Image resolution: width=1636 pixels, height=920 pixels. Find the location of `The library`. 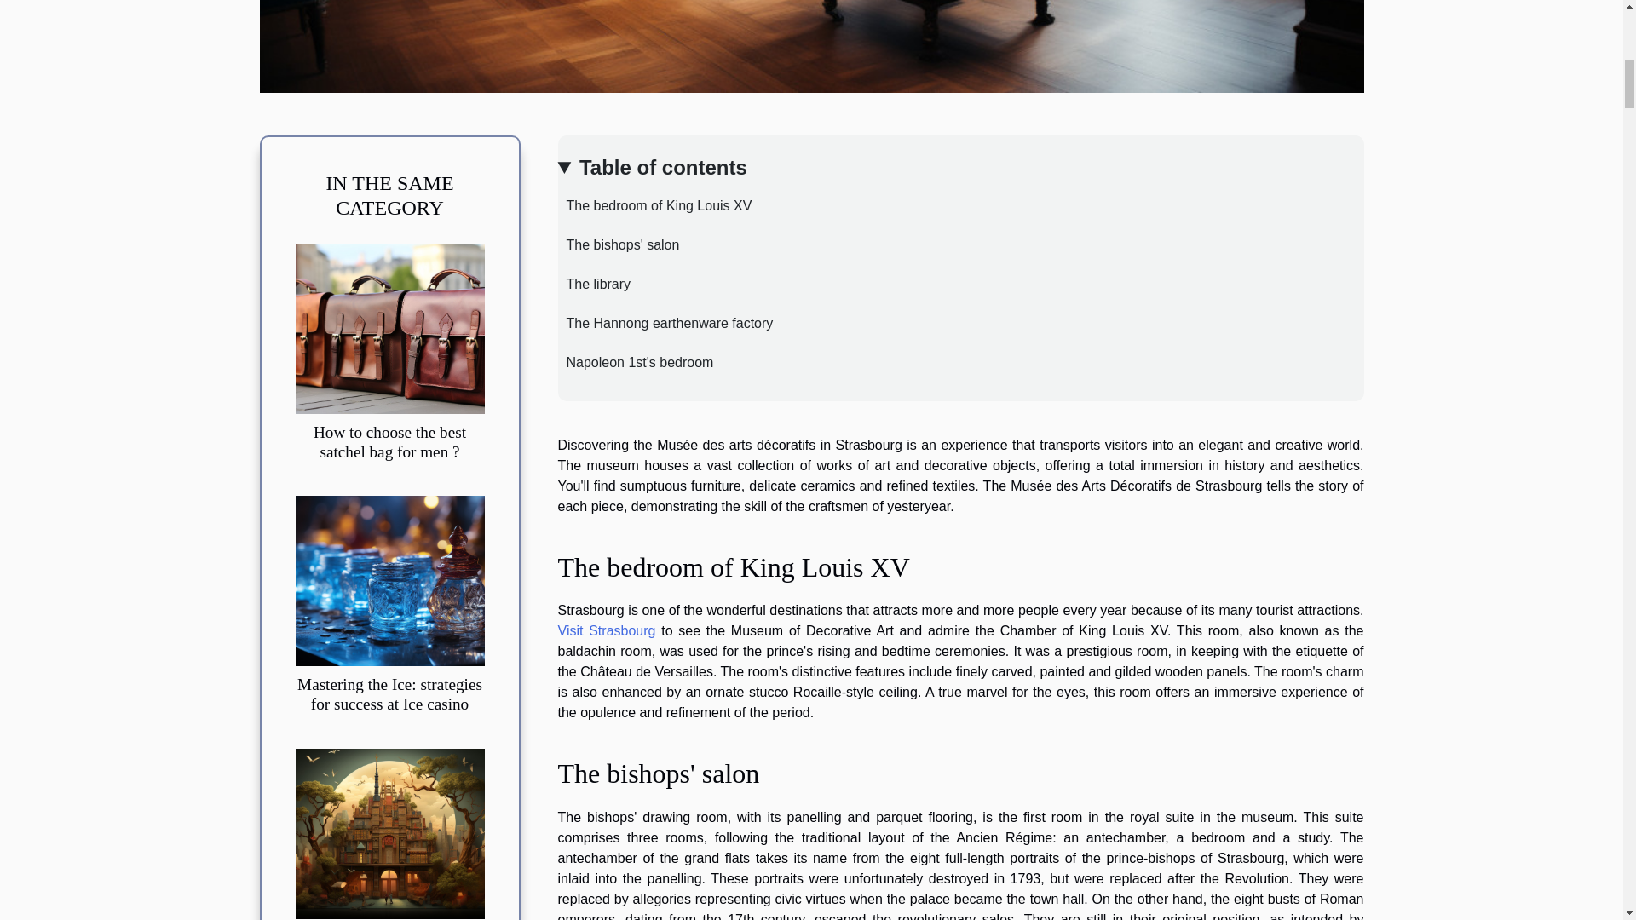

The library is located at coordinates (593, 285).